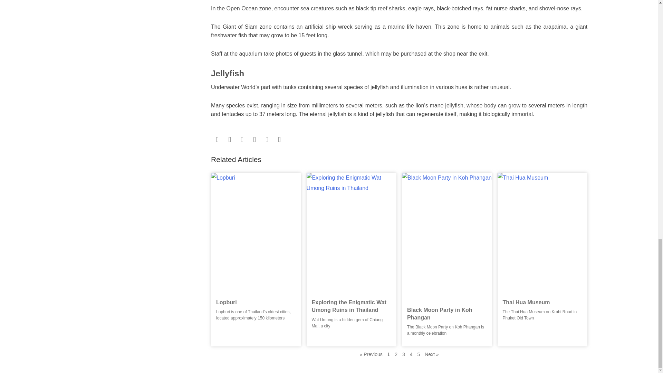 The image size is (663, 373). What do you see at coordinates (226, 303) in the screenshot?
I see `Lopburi` at bounding box center [226, 303].